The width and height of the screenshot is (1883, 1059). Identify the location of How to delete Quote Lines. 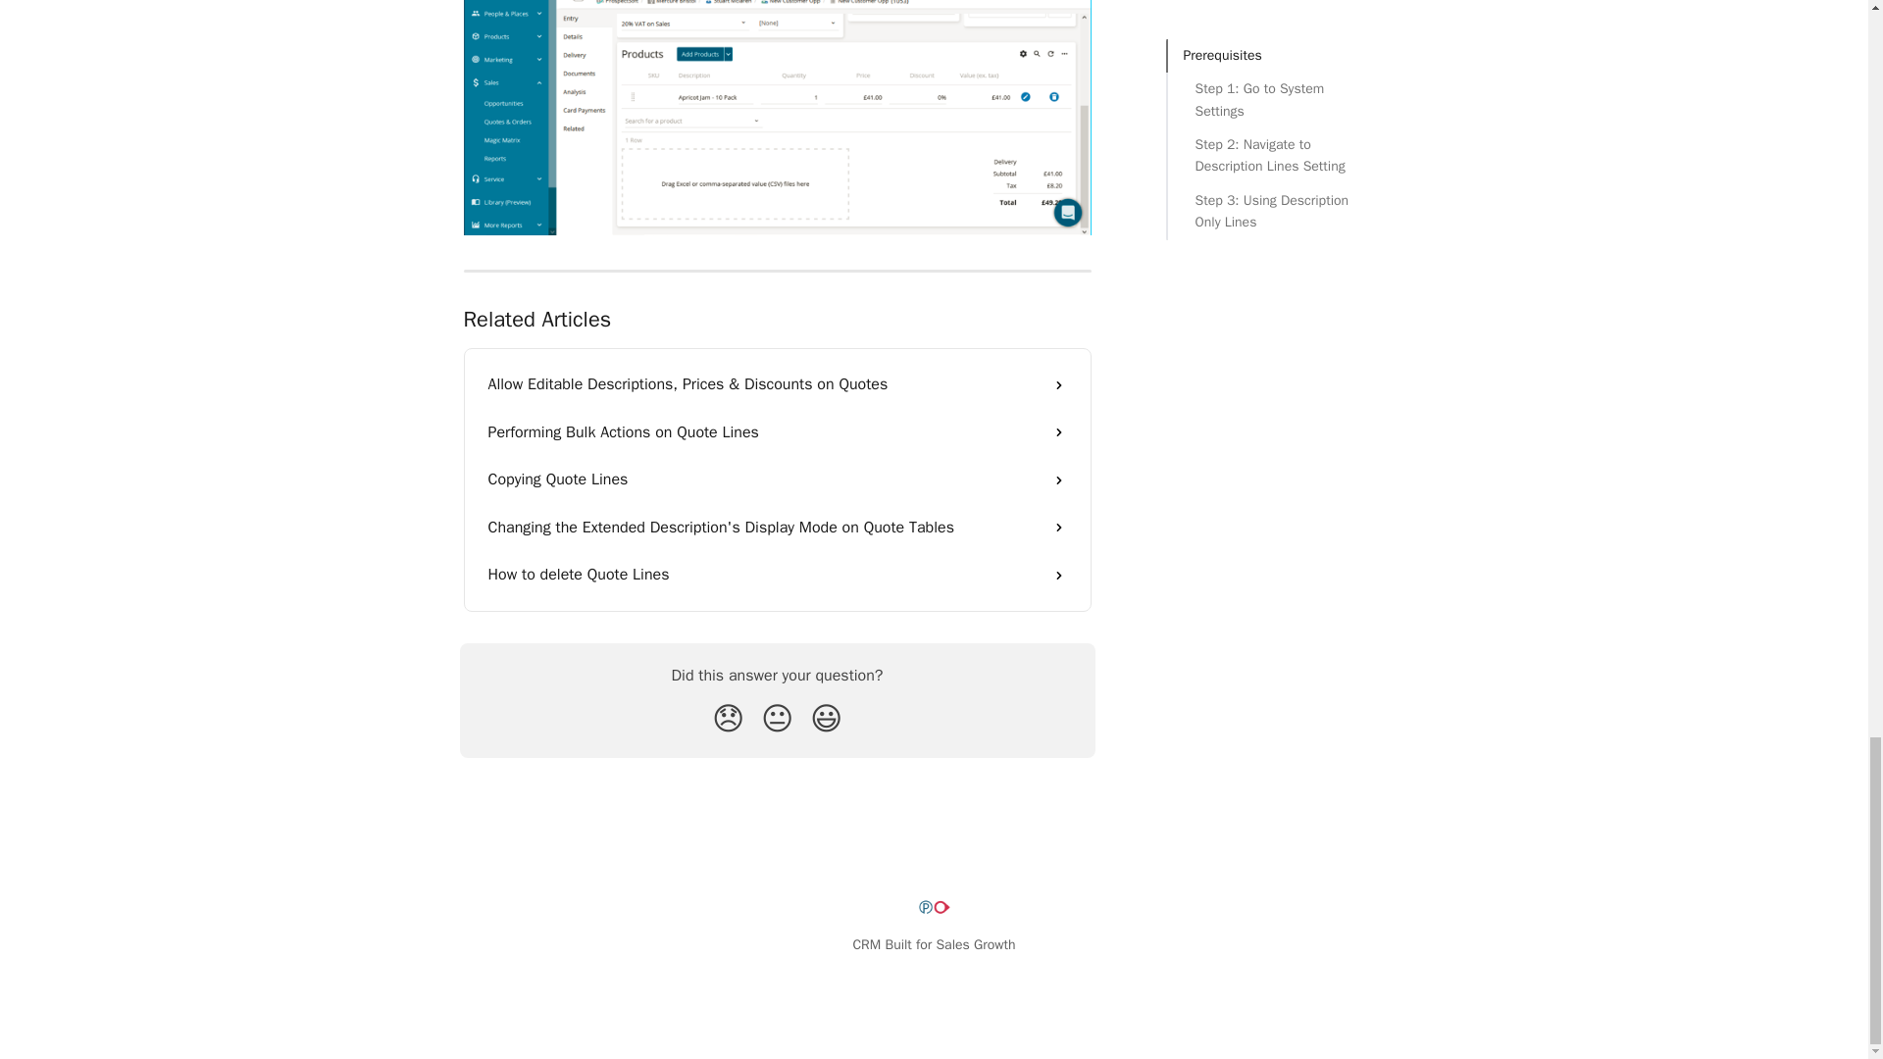
(777, 575).